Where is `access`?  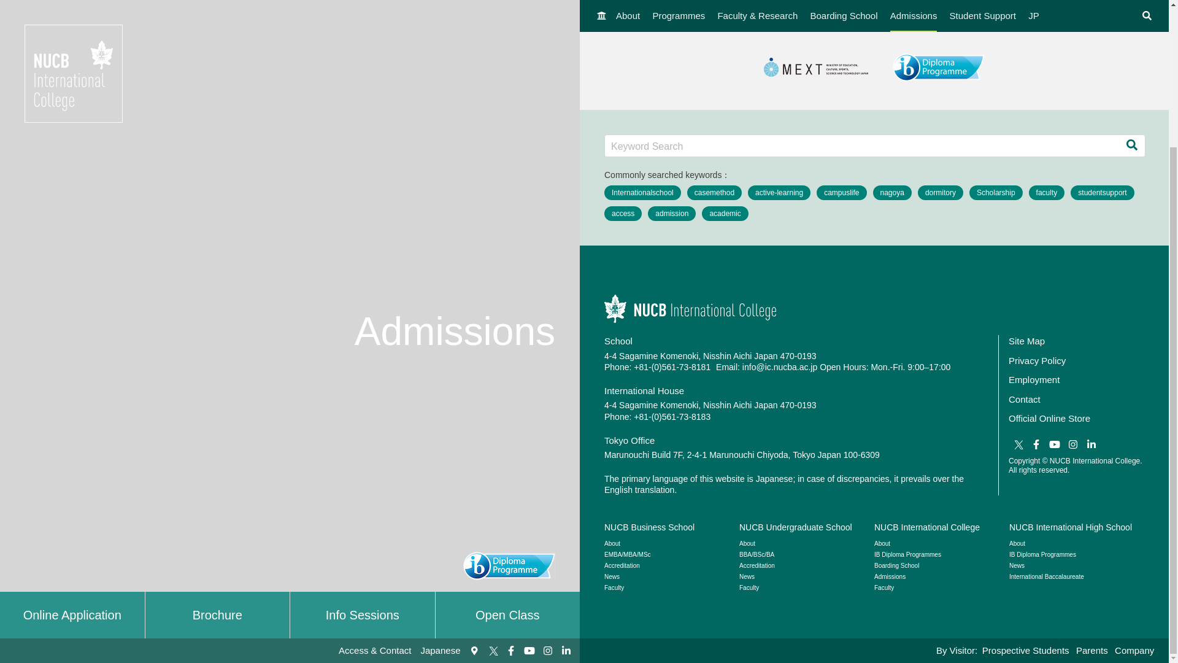 access is located at coordinates (623, 213).